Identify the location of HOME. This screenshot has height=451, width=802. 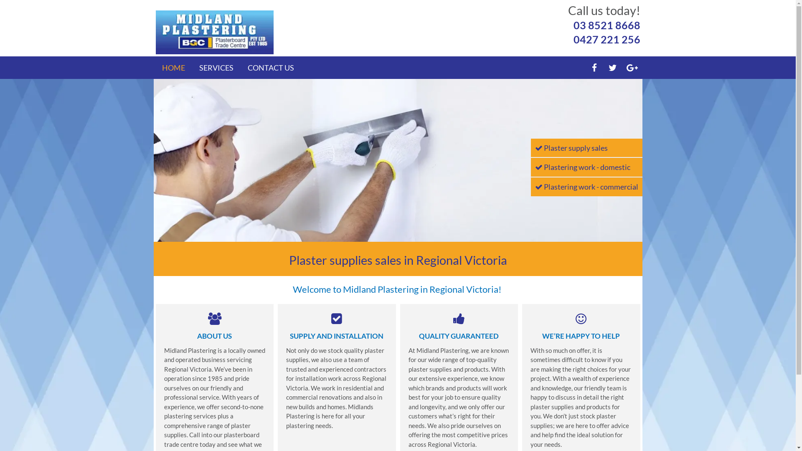
(174, 68).